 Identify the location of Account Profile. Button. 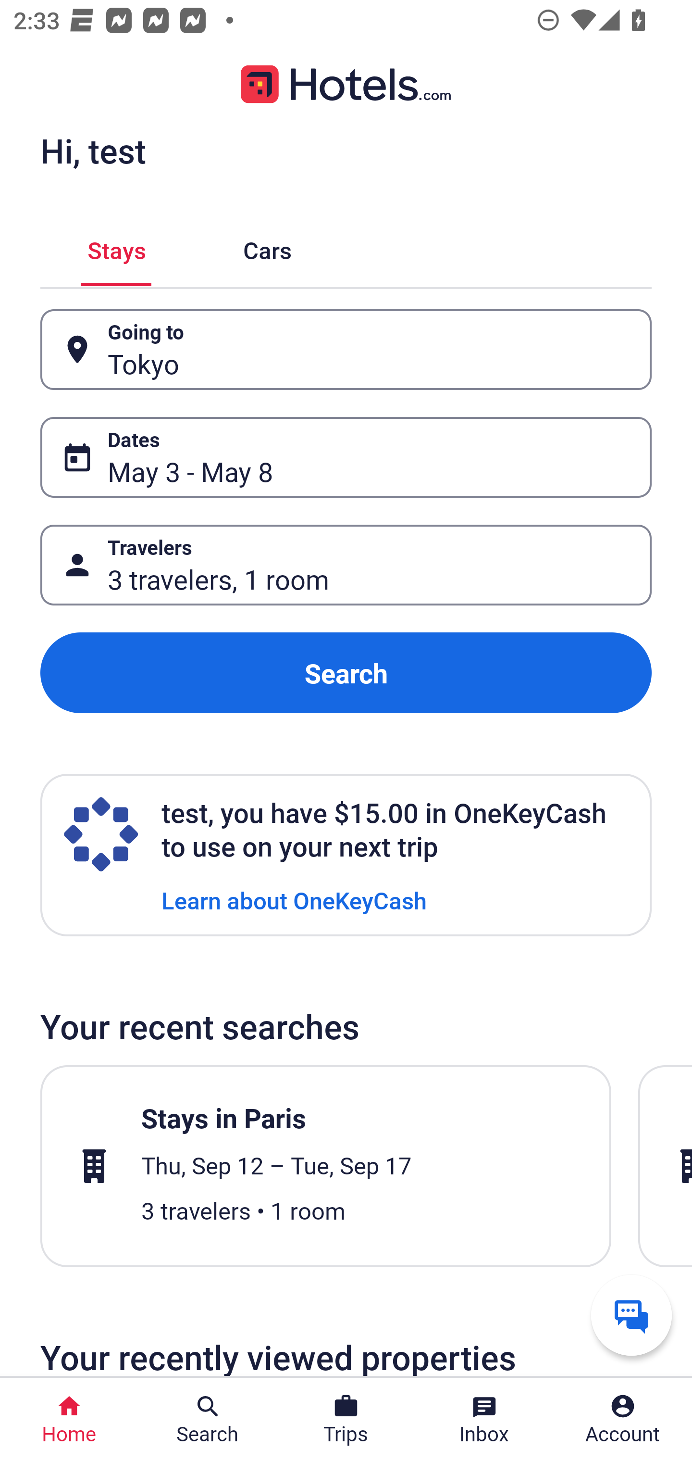
(623, 1420).